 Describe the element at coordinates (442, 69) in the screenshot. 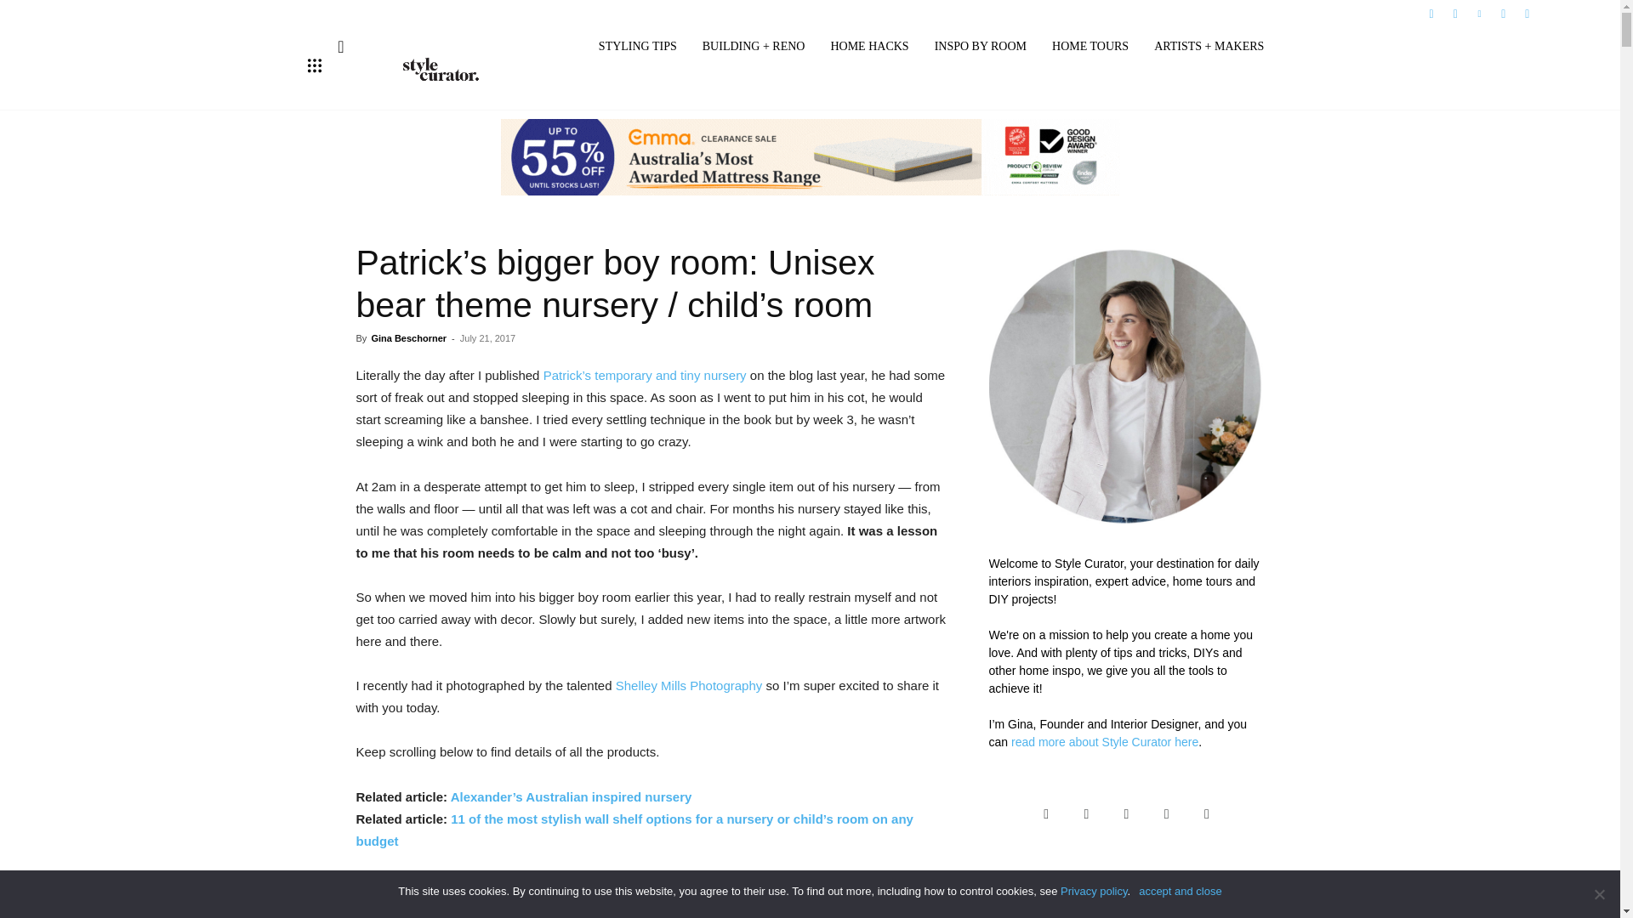

I see `Create a home you love` at that location.